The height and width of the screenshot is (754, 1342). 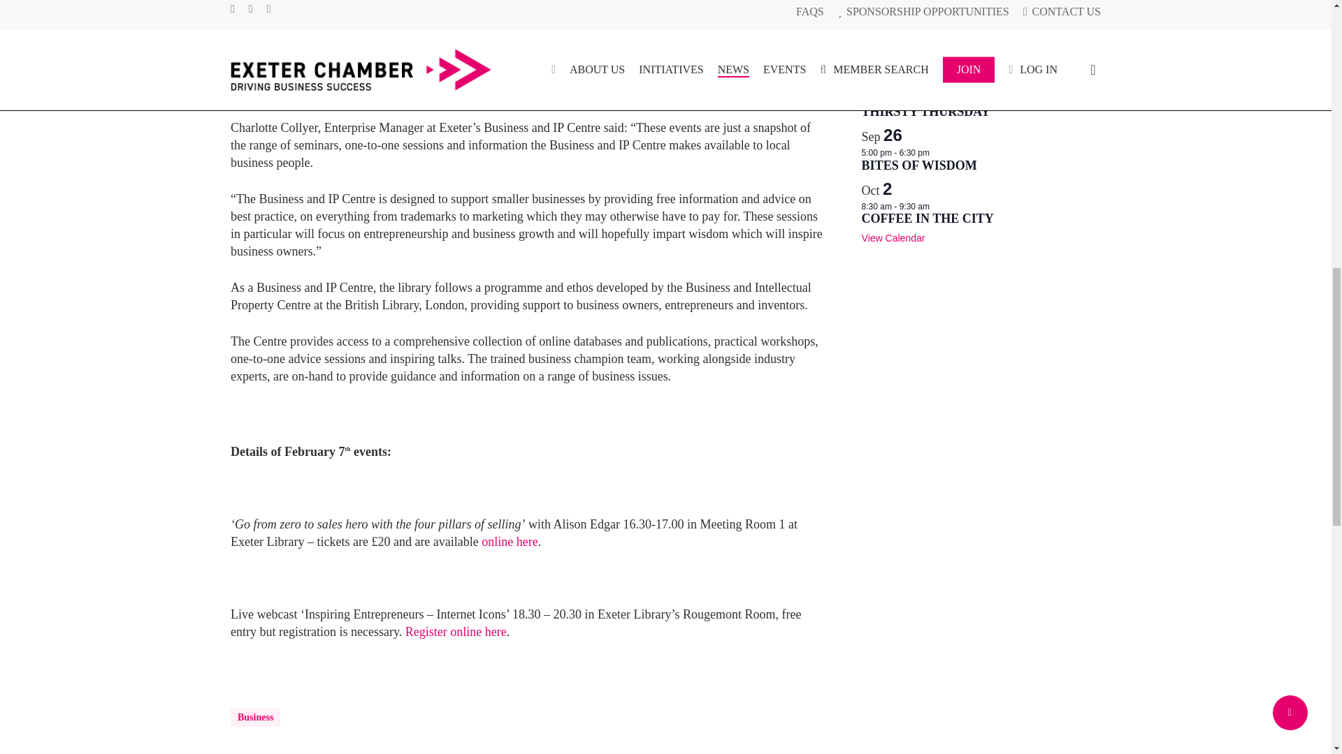 I want to click on Event Series, so click(x=937, y=99).